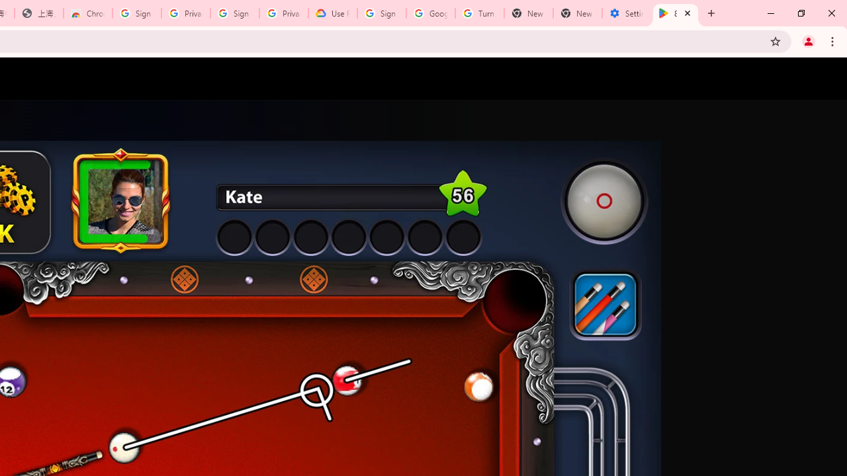 The height and width of the screenshot is (476, 847). Describe the element at coordinates (431, 13) in the screenshot. I see `Google Account Help` at that location.